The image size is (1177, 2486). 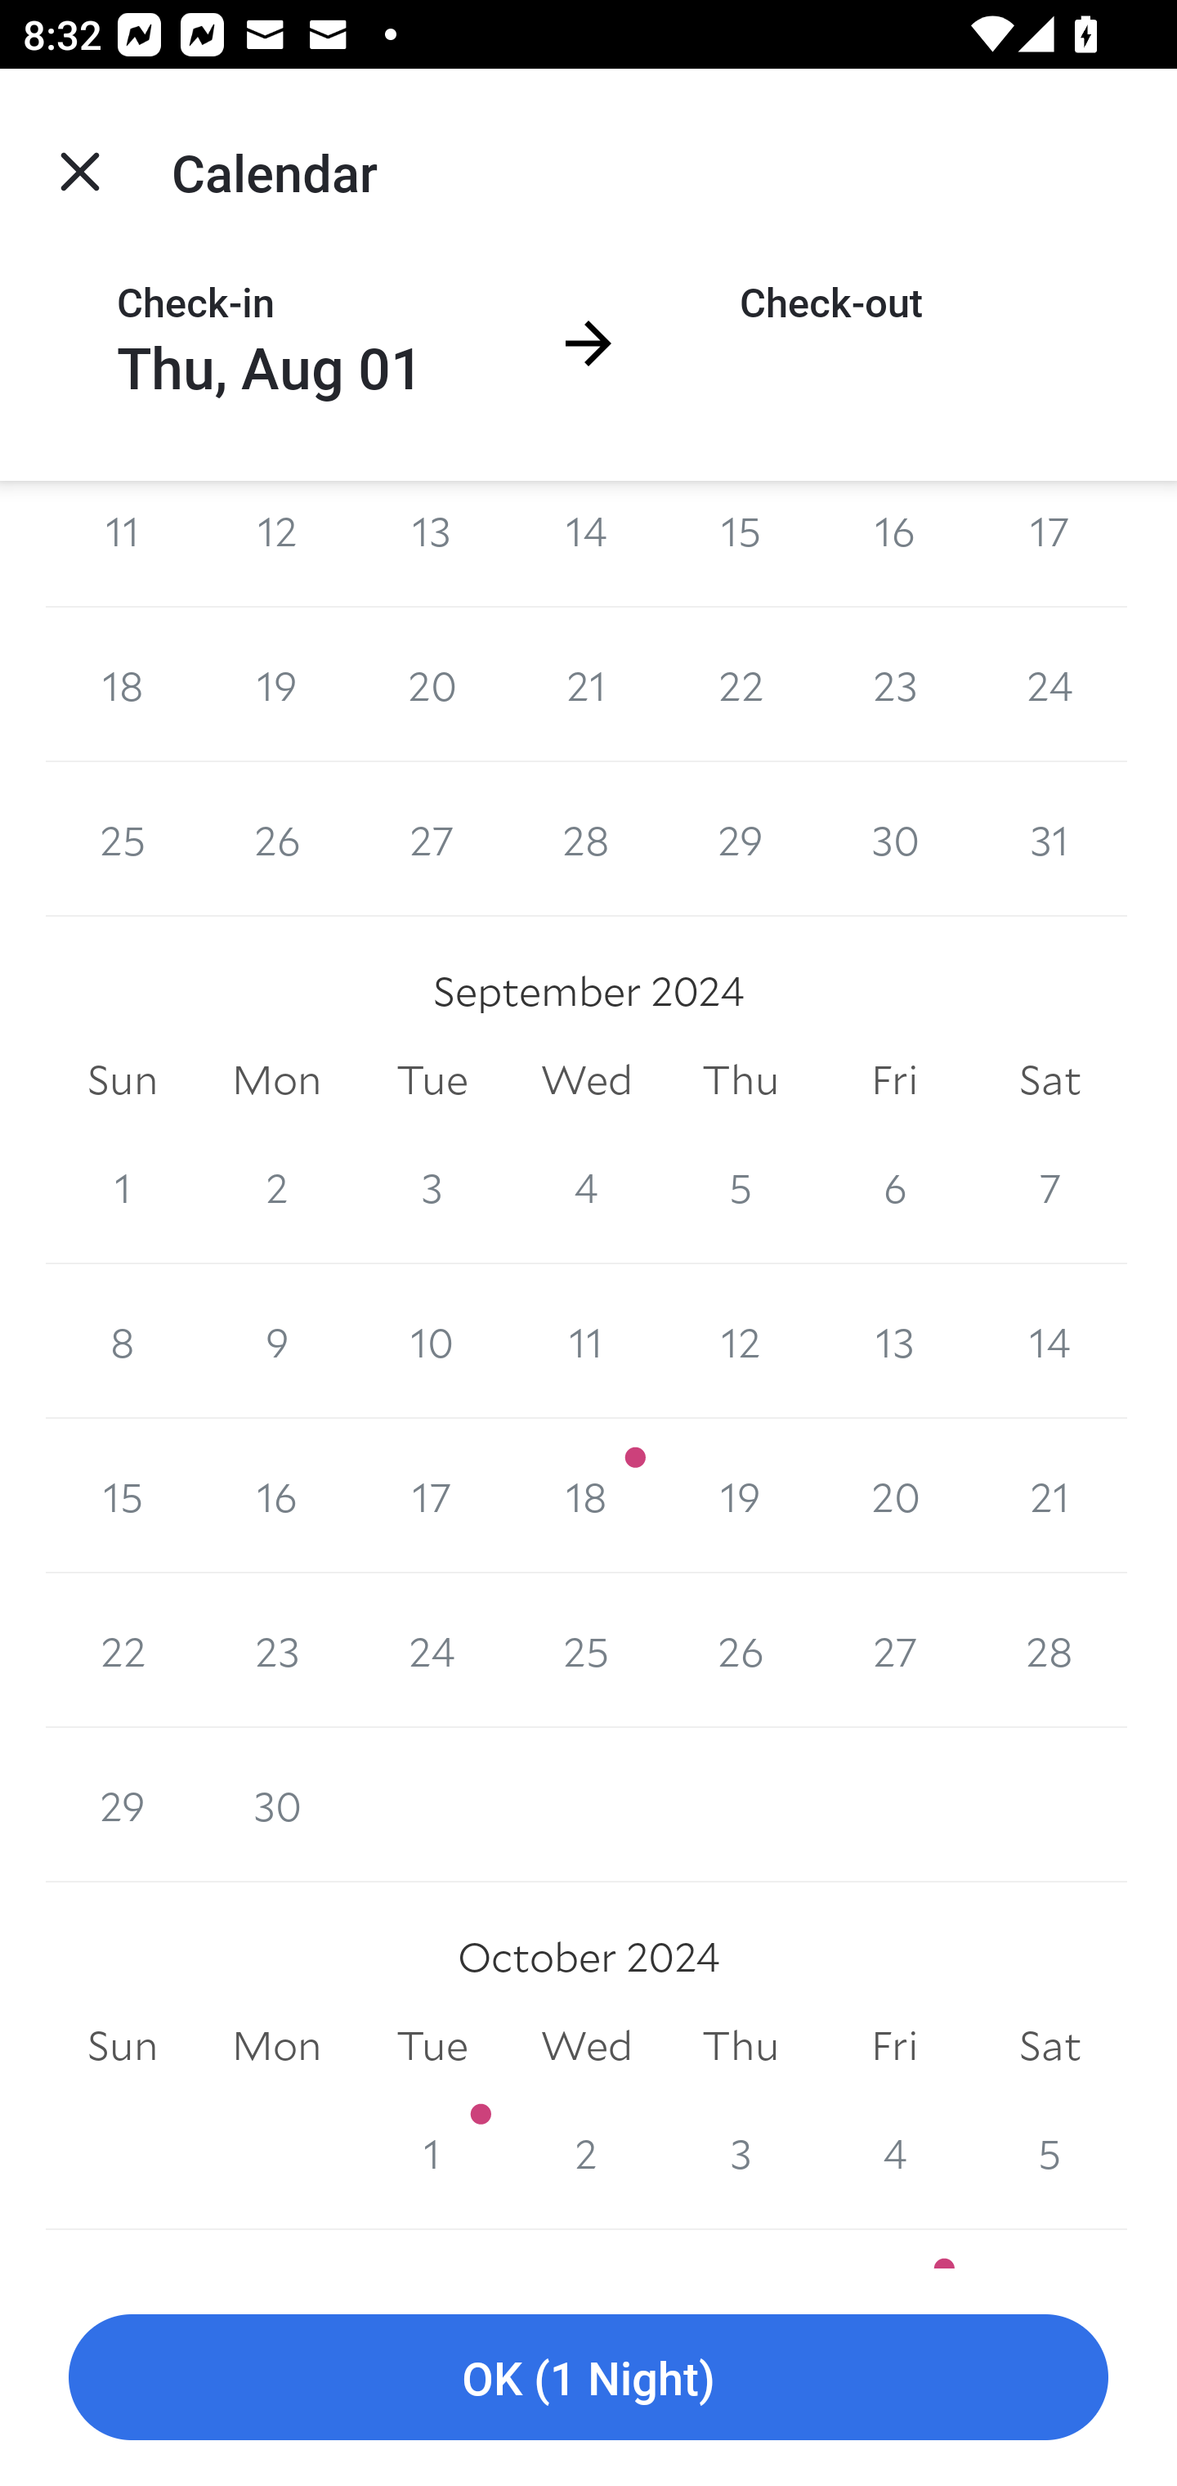 I want to click on 12 12 August 2024, so click(x=276, y=543).